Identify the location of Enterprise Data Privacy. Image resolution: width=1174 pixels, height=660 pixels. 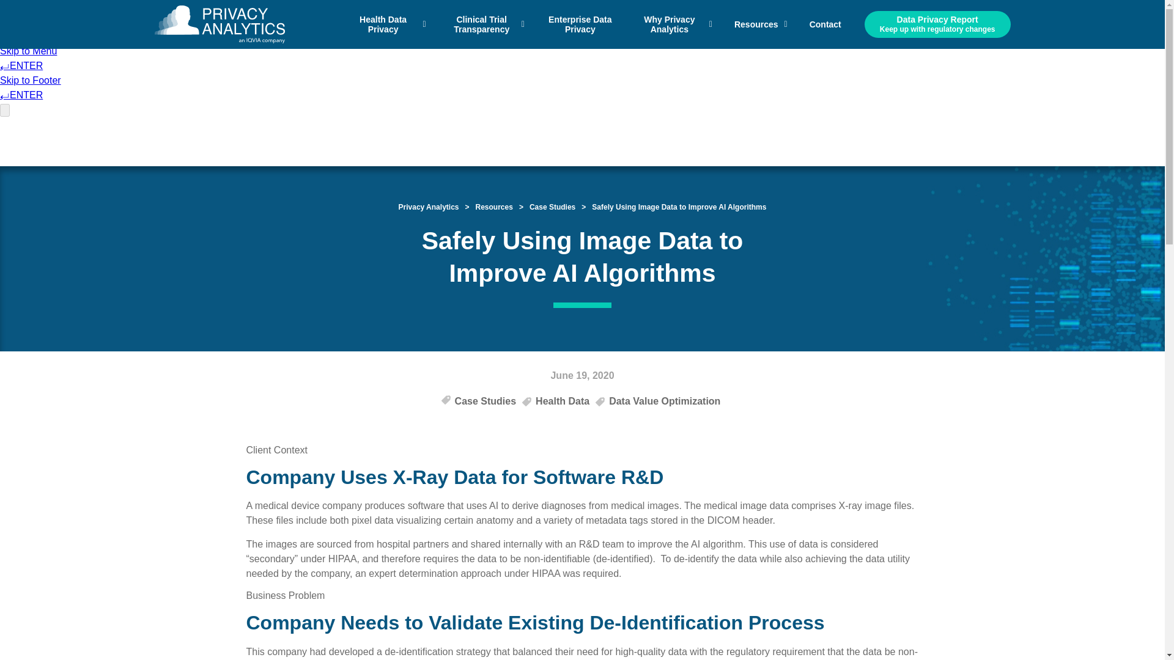
(580, 24).